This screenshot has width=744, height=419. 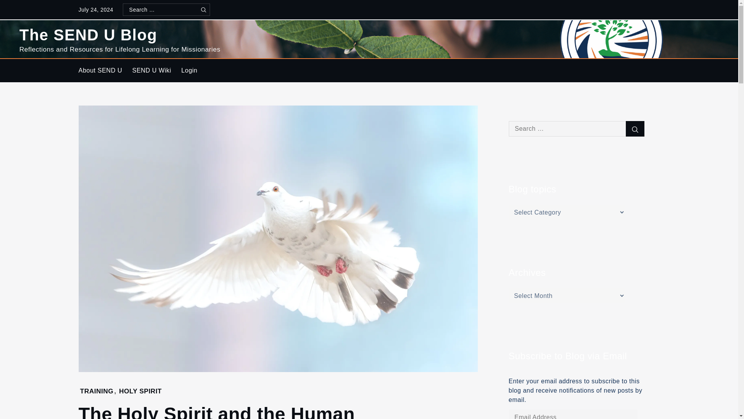 What do you see at coordinates (88, 35) in the screenshot?
I see `The SEND U Blog` at bounding box center [88, 35].